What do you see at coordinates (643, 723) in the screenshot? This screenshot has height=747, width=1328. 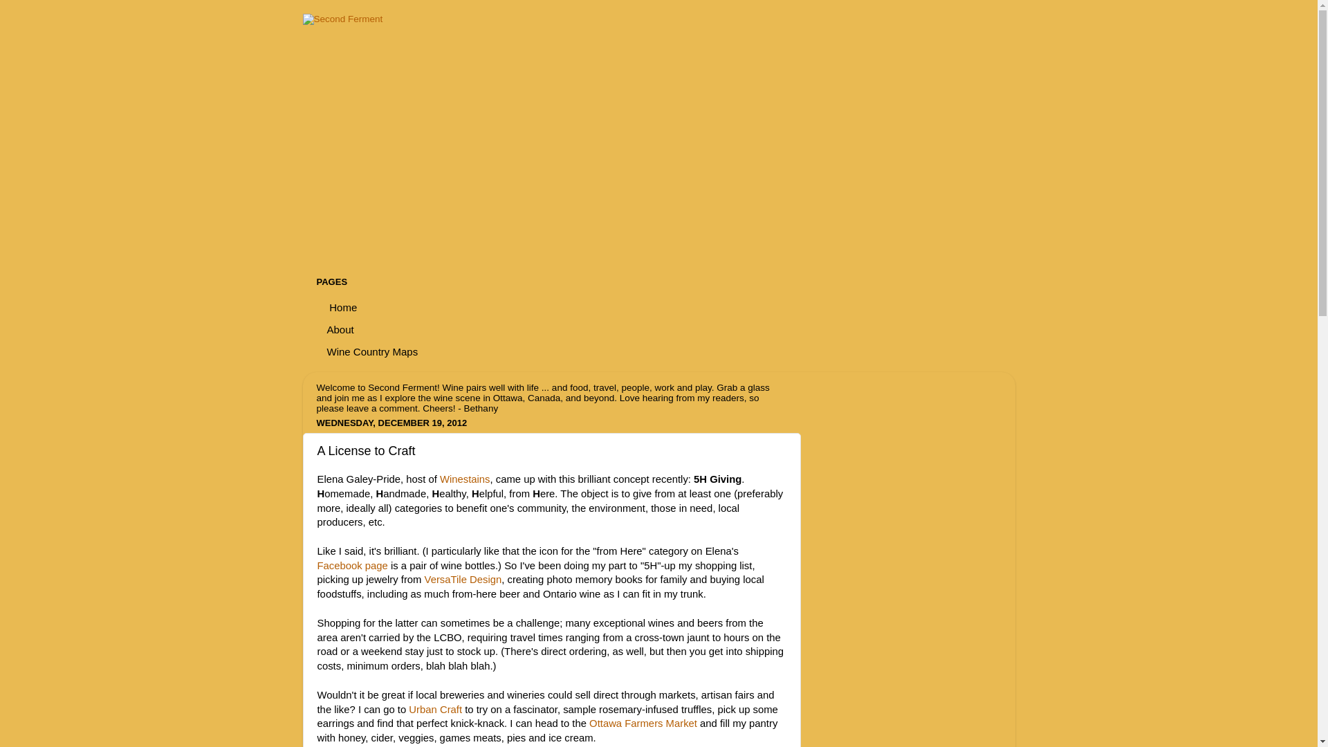 I see `Ottawa Farmers Market` at bounding box center [643, 723].